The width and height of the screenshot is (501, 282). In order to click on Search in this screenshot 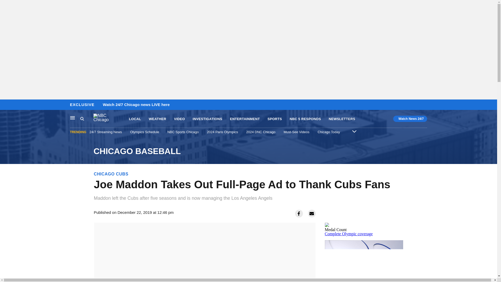, I will do `click(82, 119)`.